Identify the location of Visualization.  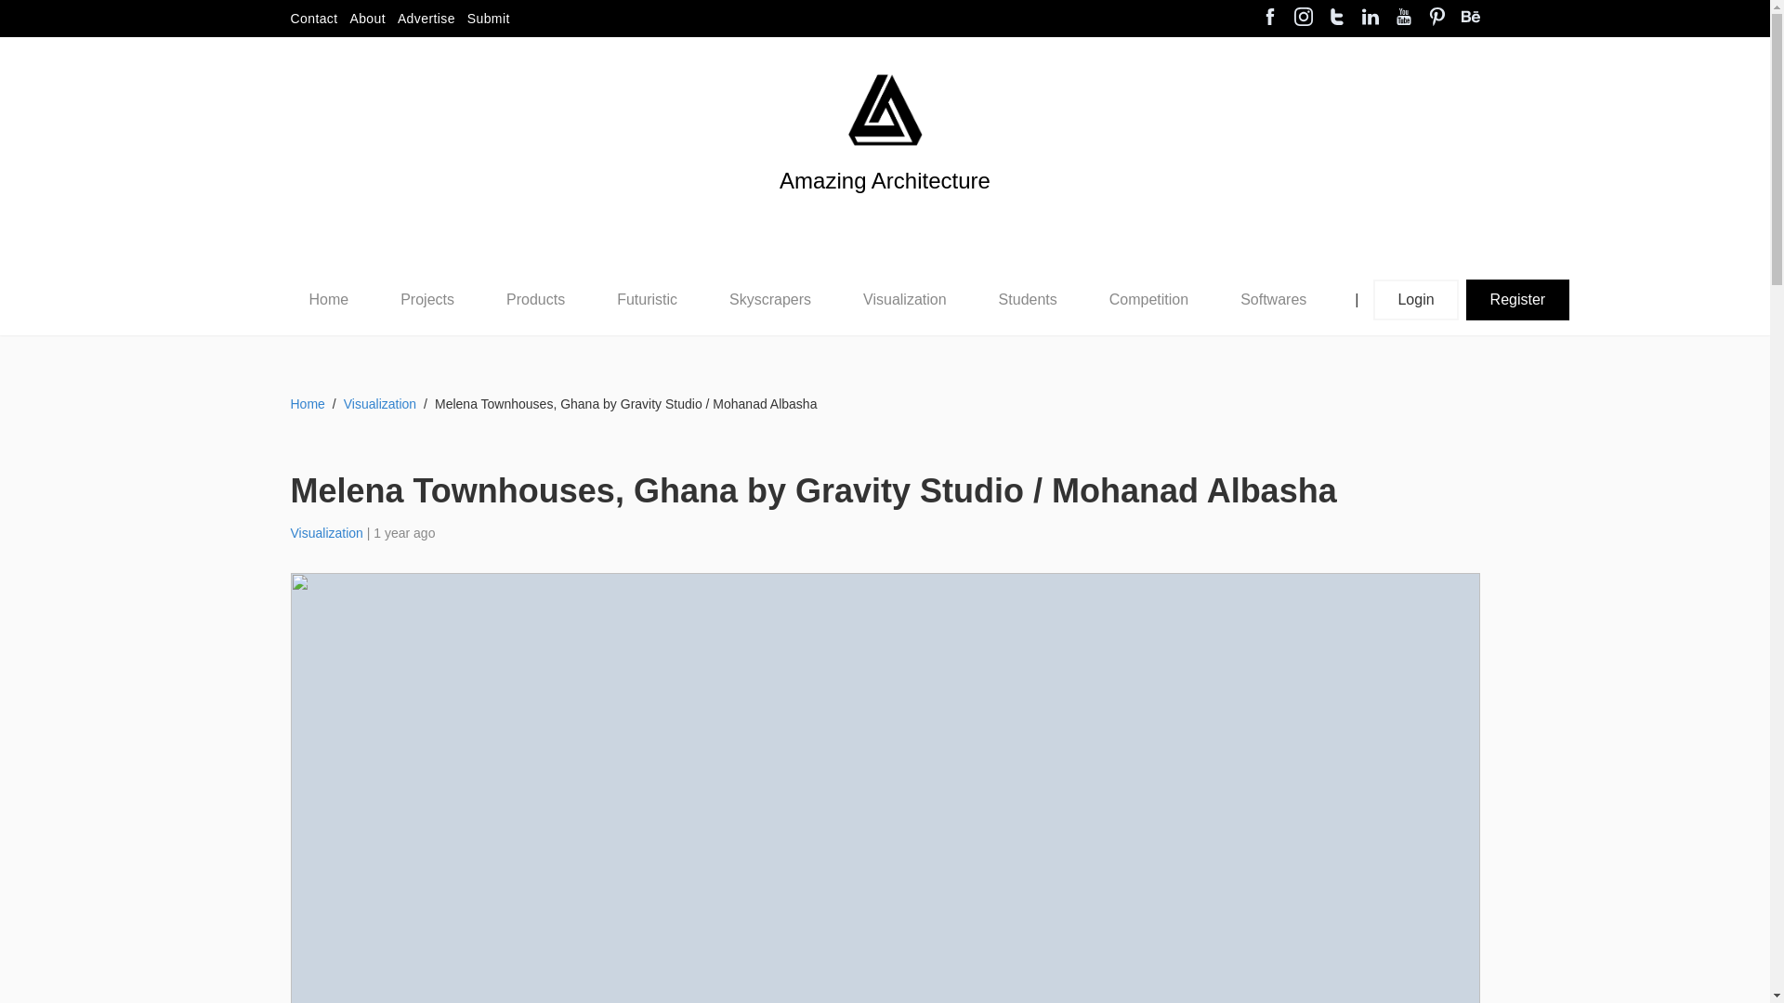
(905, 299).